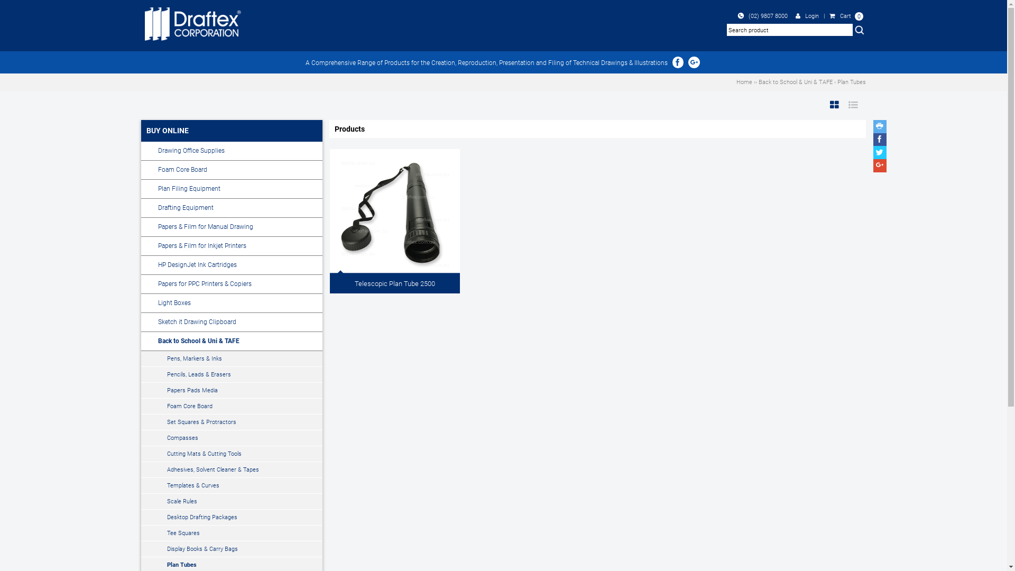 This screenshot has width=1015, height=571. What do you see at coordinates (232, 549) in the screenshot?
I see `Display Books & Carry Bags` at bounding box center [232, 549].